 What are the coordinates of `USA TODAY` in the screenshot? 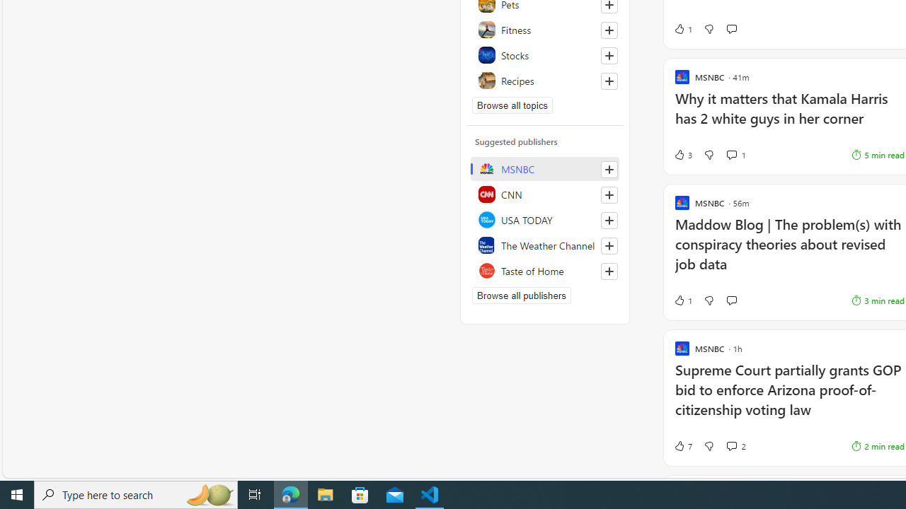 It's located at (545, 219).